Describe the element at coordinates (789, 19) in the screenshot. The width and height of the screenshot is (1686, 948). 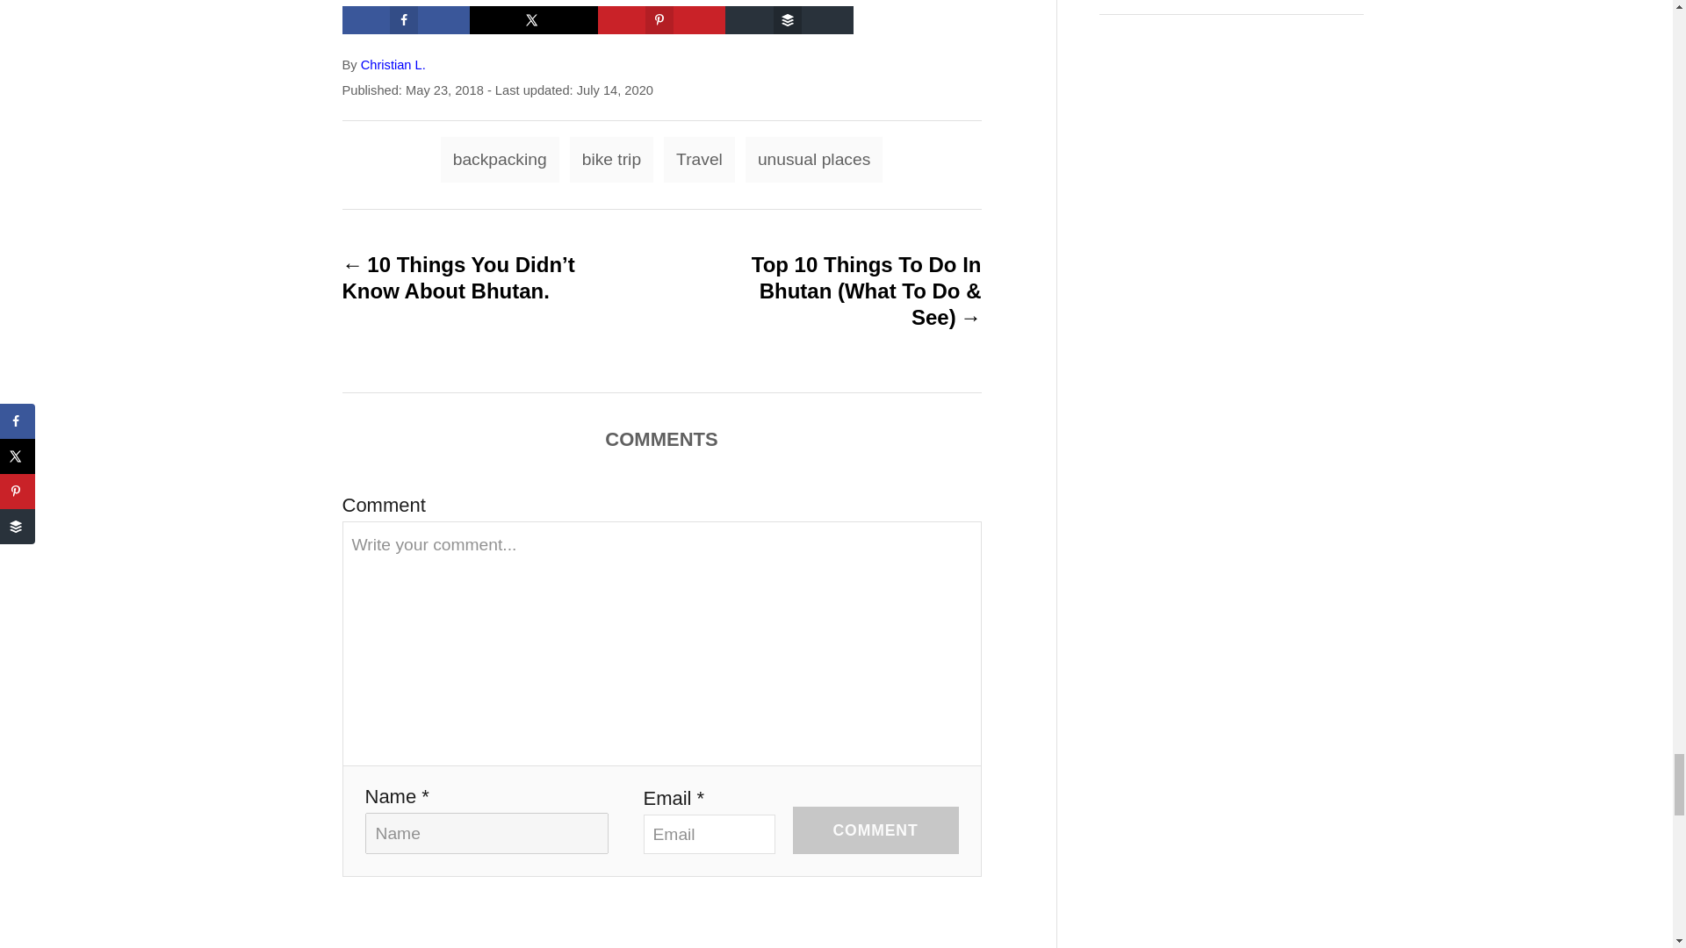
I see `Share on Buffer` at that location.